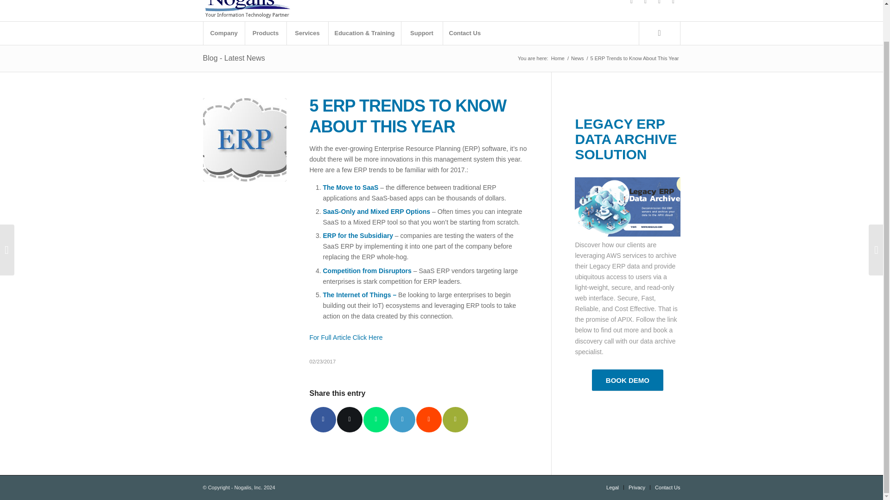  What do you see at coordinates (631, 4) in the screenshot?
I see `Facebook` at bounding box center [631, 4].